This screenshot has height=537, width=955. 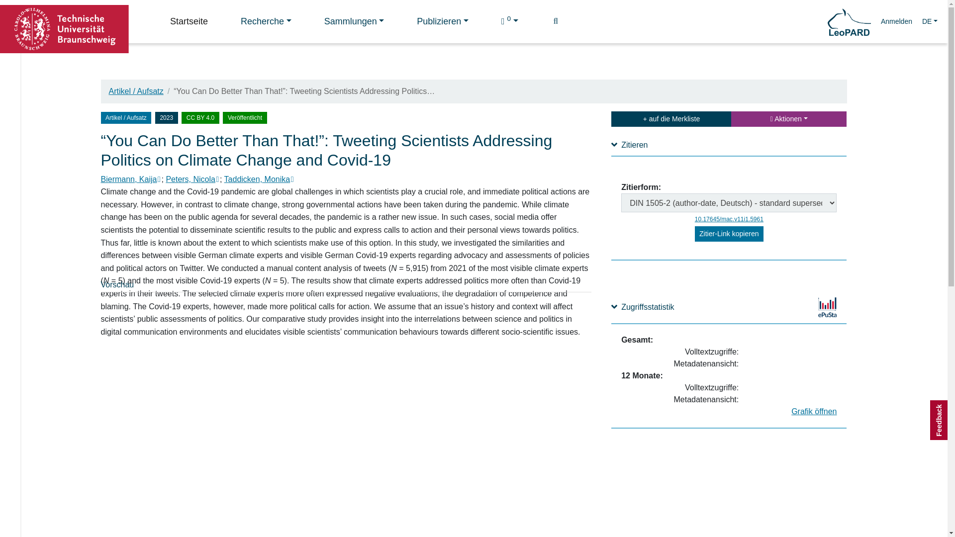 What do you see at coordinates (443, 22) in the screenshot?
I see `Publizieren` at bounding box center [443, 22].